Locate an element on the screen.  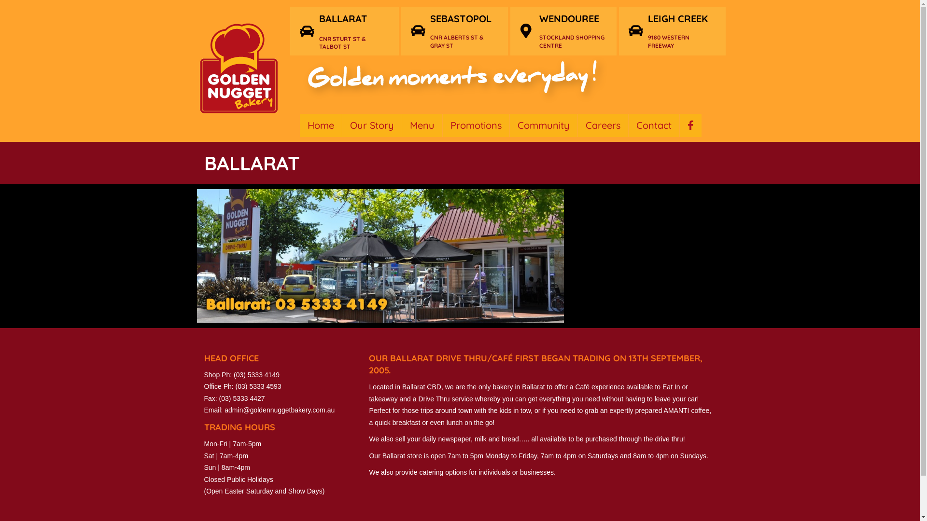
Goldennugget Logo is located at coordinates (239, 69).